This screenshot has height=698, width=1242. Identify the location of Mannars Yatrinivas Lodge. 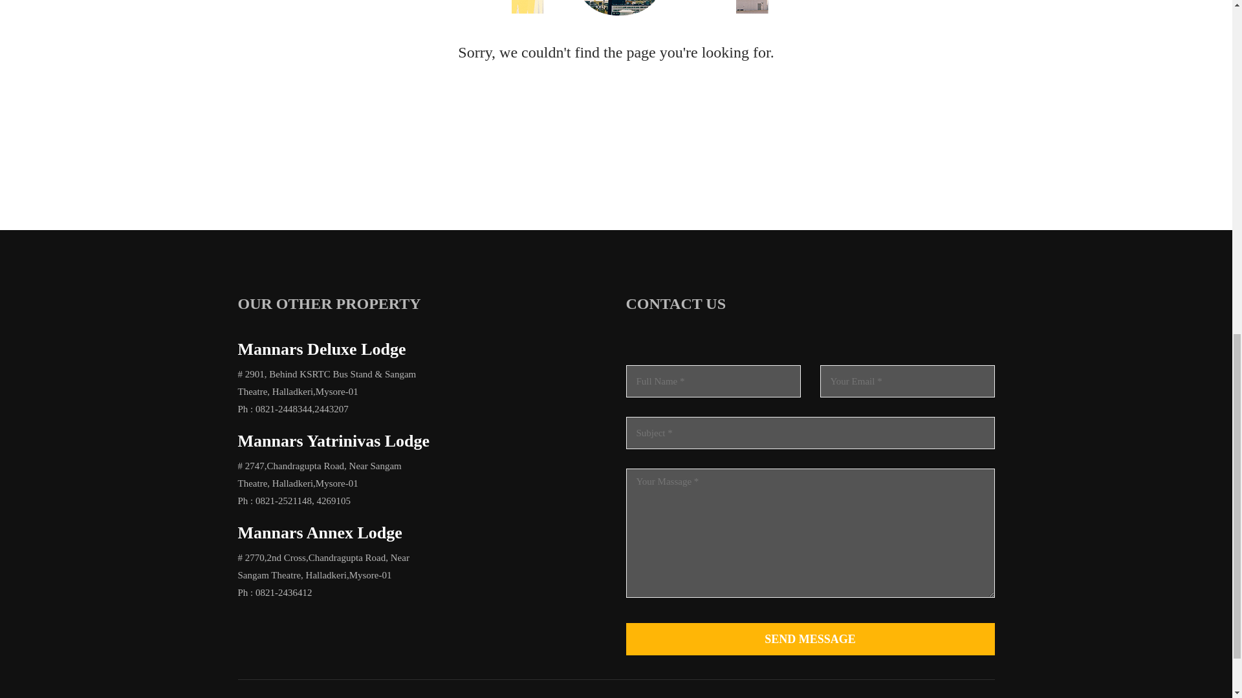
(334, 441).